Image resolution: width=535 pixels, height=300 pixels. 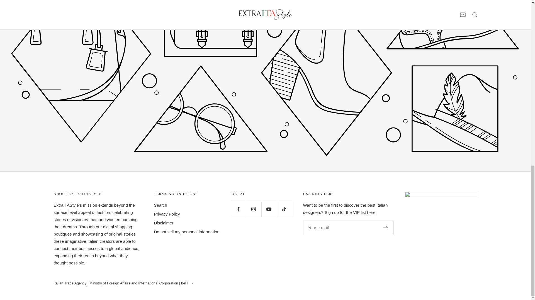 I want to click on Search, so click(x=160, y=205).